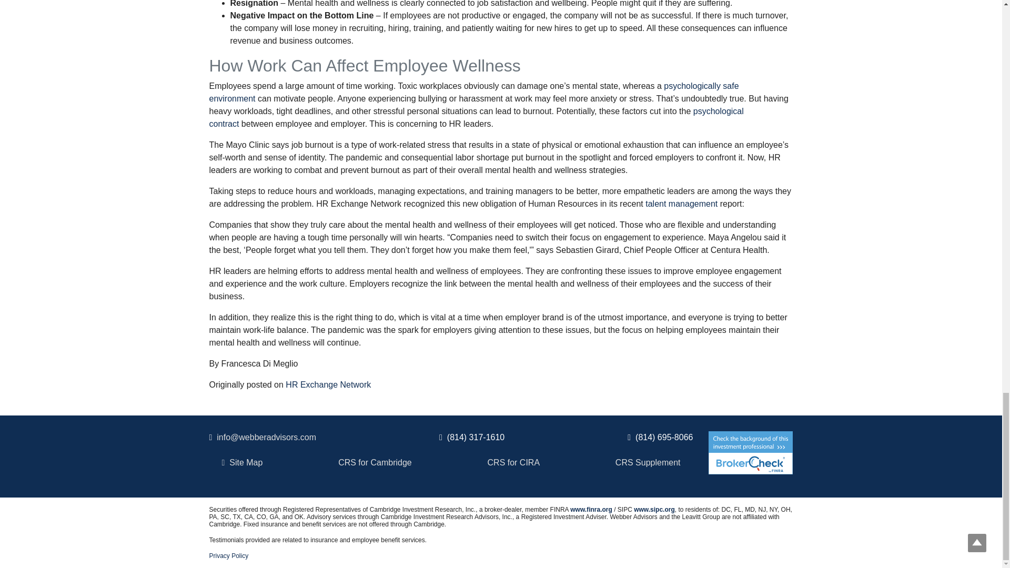 Image resolution: width=1010 pixels, height=568 pixels. I want to click on psychological contract, so click(476, 118).